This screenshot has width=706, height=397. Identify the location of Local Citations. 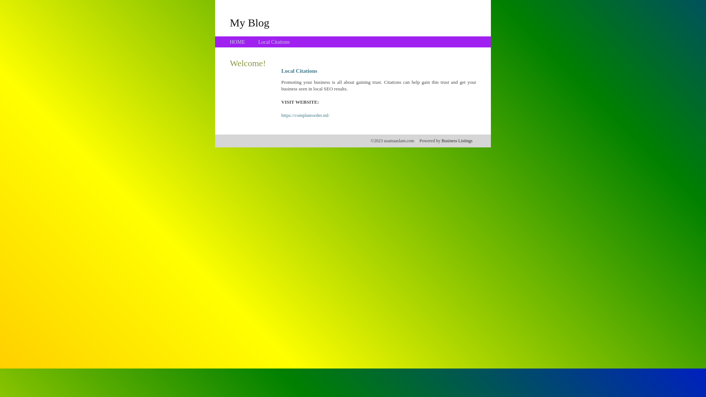
(274, 42).